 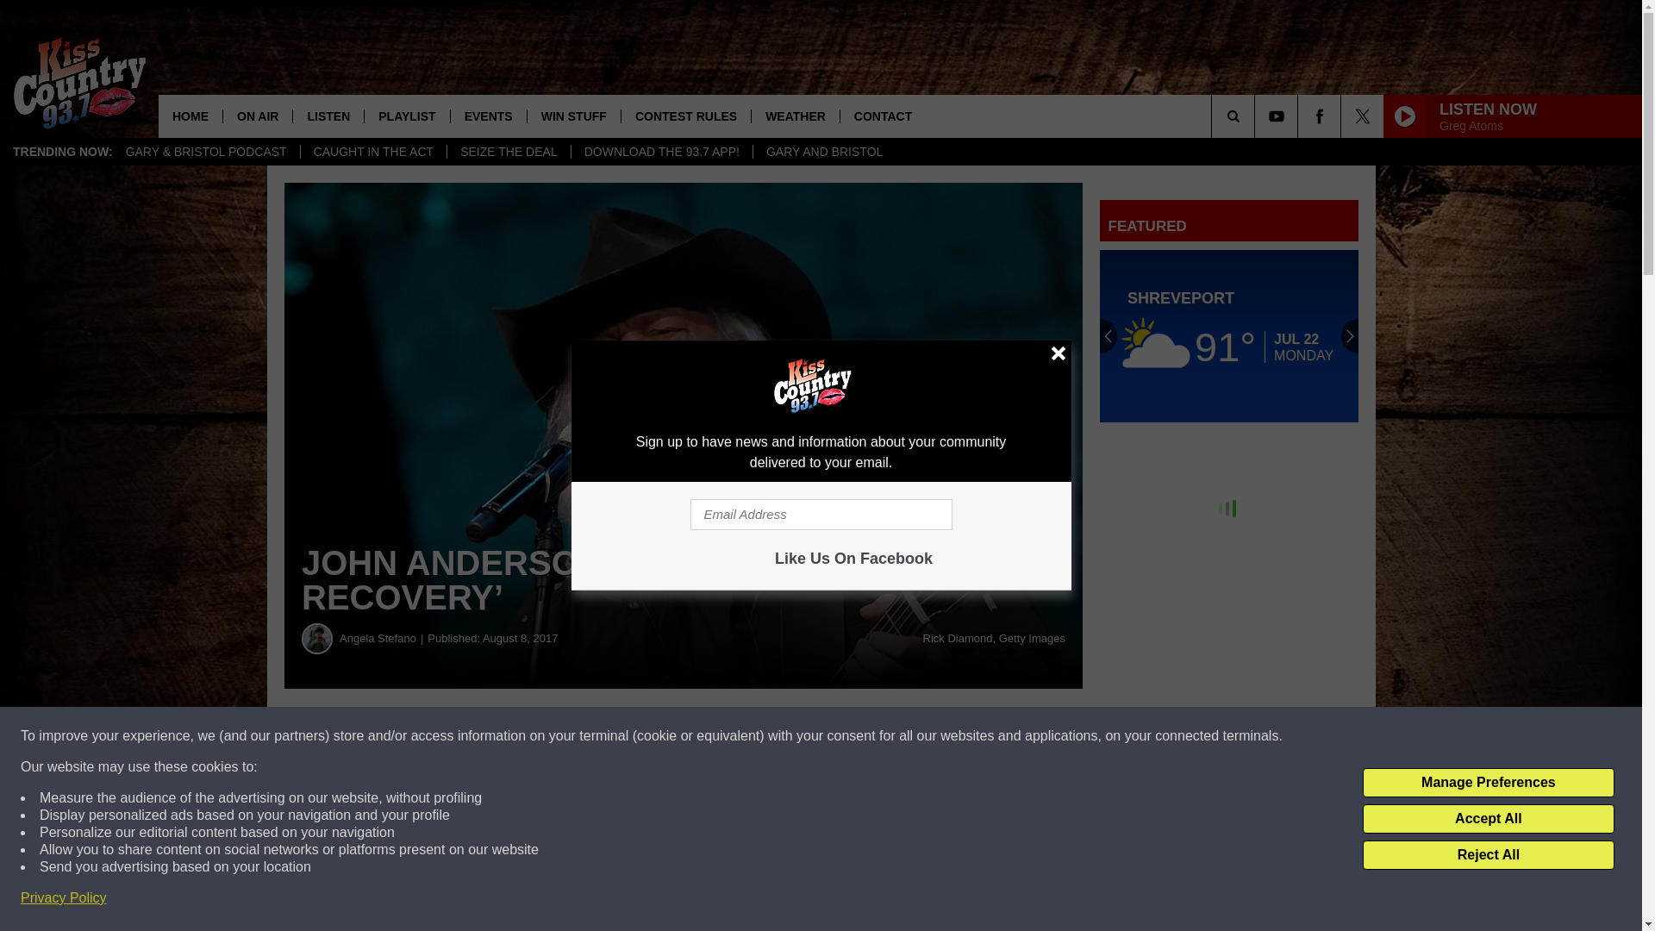 What do you see at coordinates (821, 514) in the screenshot?
I see `Email Address` at bounding box center [821, 514].